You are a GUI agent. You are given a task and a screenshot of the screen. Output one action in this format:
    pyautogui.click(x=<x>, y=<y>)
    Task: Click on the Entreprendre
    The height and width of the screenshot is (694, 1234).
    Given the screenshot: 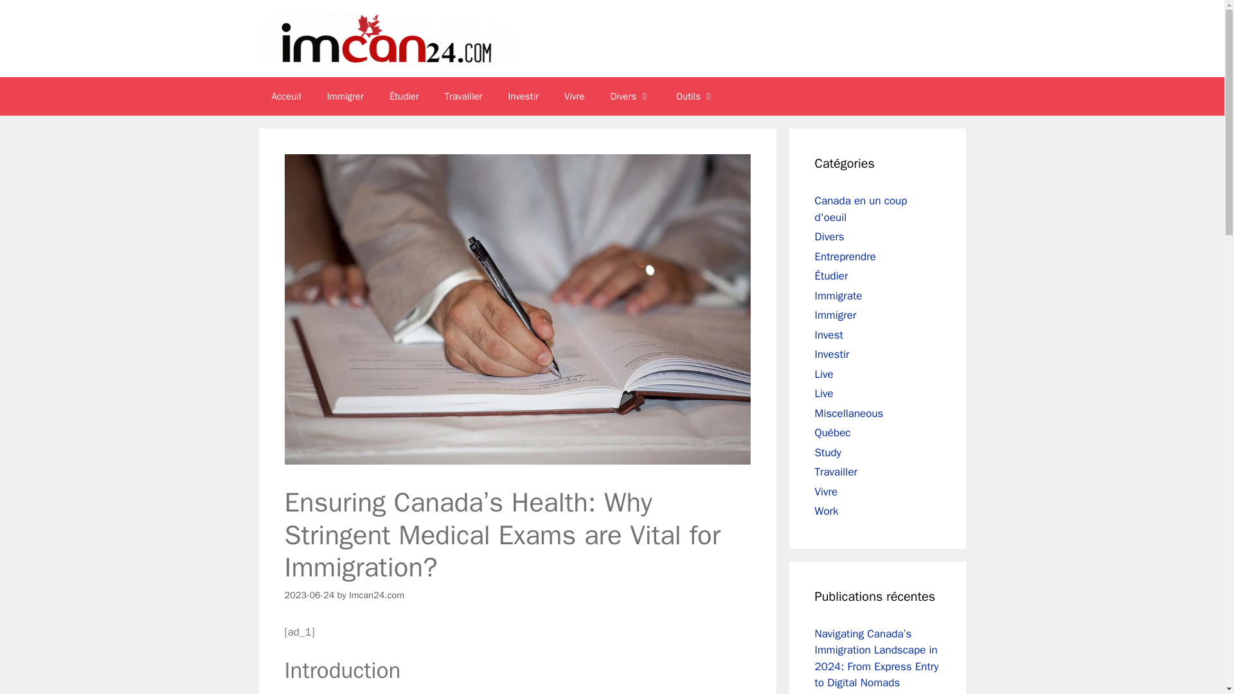 What is the action you would take?
    pyautogui.click(x=845, y=256)
    